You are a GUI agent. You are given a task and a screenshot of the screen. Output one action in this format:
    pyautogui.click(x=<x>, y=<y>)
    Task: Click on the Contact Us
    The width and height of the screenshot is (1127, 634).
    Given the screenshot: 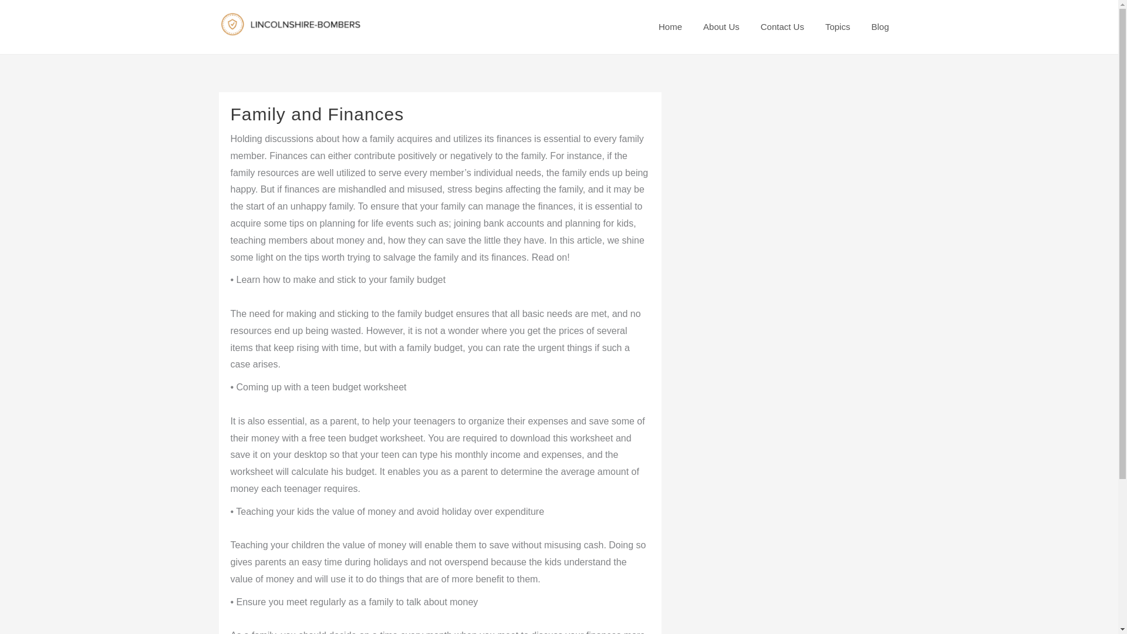 What is the action you would take?
    pyautogui.click(x=782, y=27)
    